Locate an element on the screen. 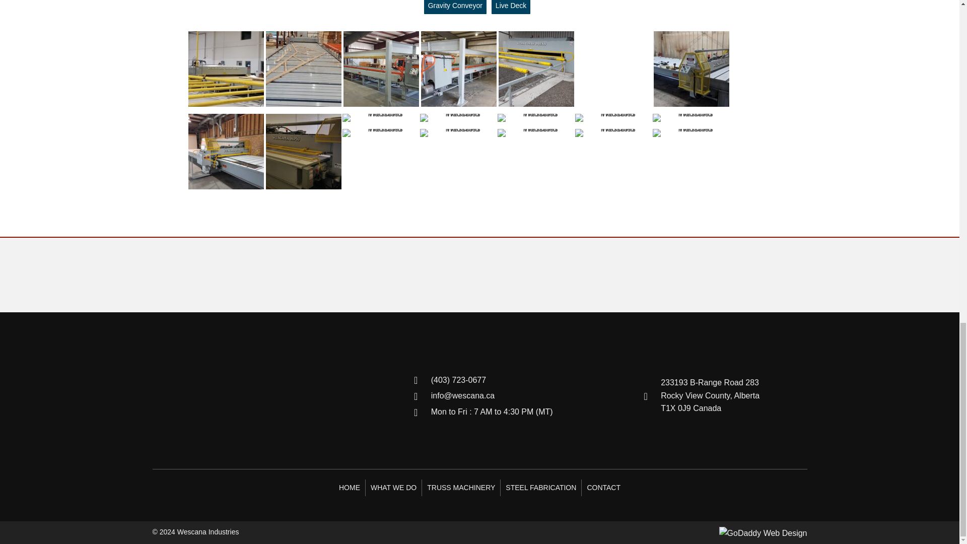 This screenshot has width=967, height=544. HOME is located at coordinates (350, 487).